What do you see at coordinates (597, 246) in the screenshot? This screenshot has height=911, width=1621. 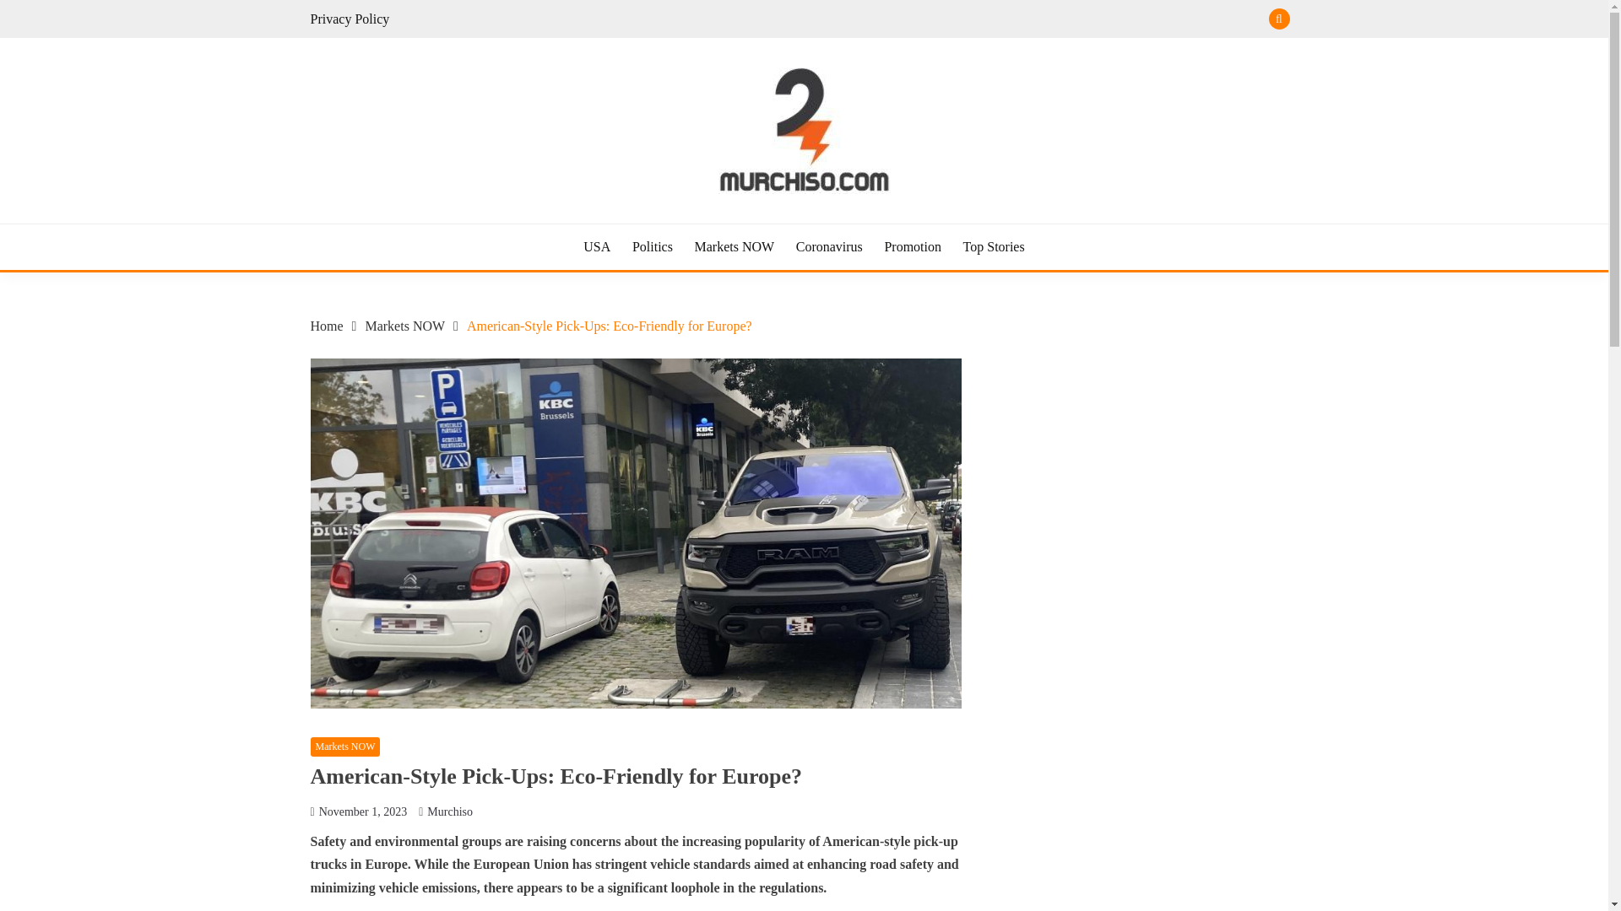 I see `USA` at bounding box center [597, 246].